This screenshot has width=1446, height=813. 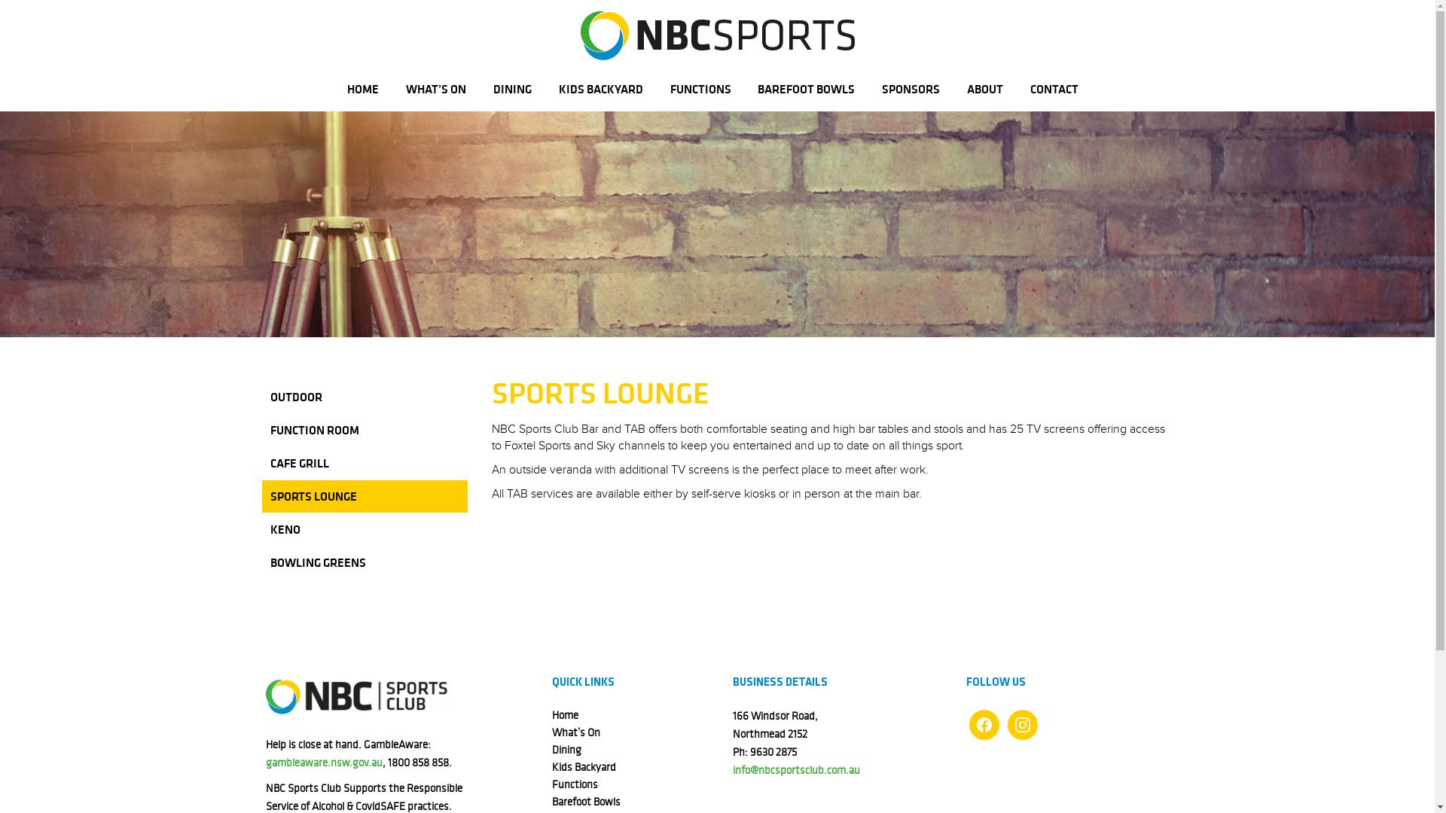 I want to click on KIDS BACKYARD, so click(x=601, y=90).